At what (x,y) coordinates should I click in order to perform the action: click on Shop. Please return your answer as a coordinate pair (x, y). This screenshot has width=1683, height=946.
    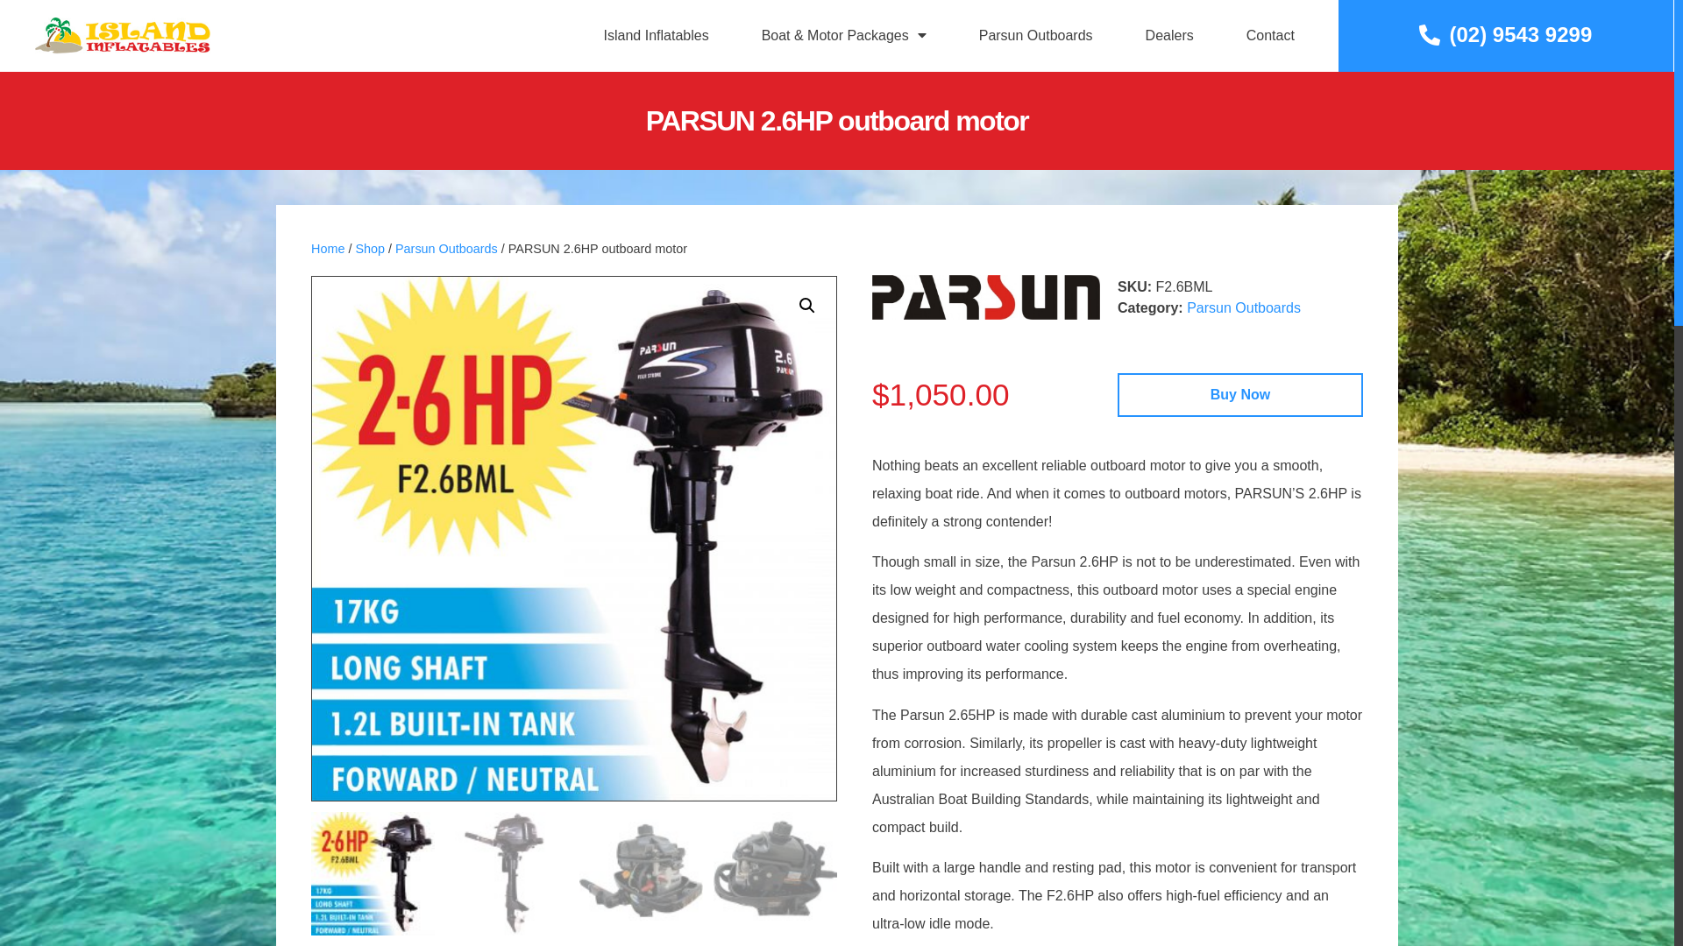
    Looking at the image, I should click on (370, 249).